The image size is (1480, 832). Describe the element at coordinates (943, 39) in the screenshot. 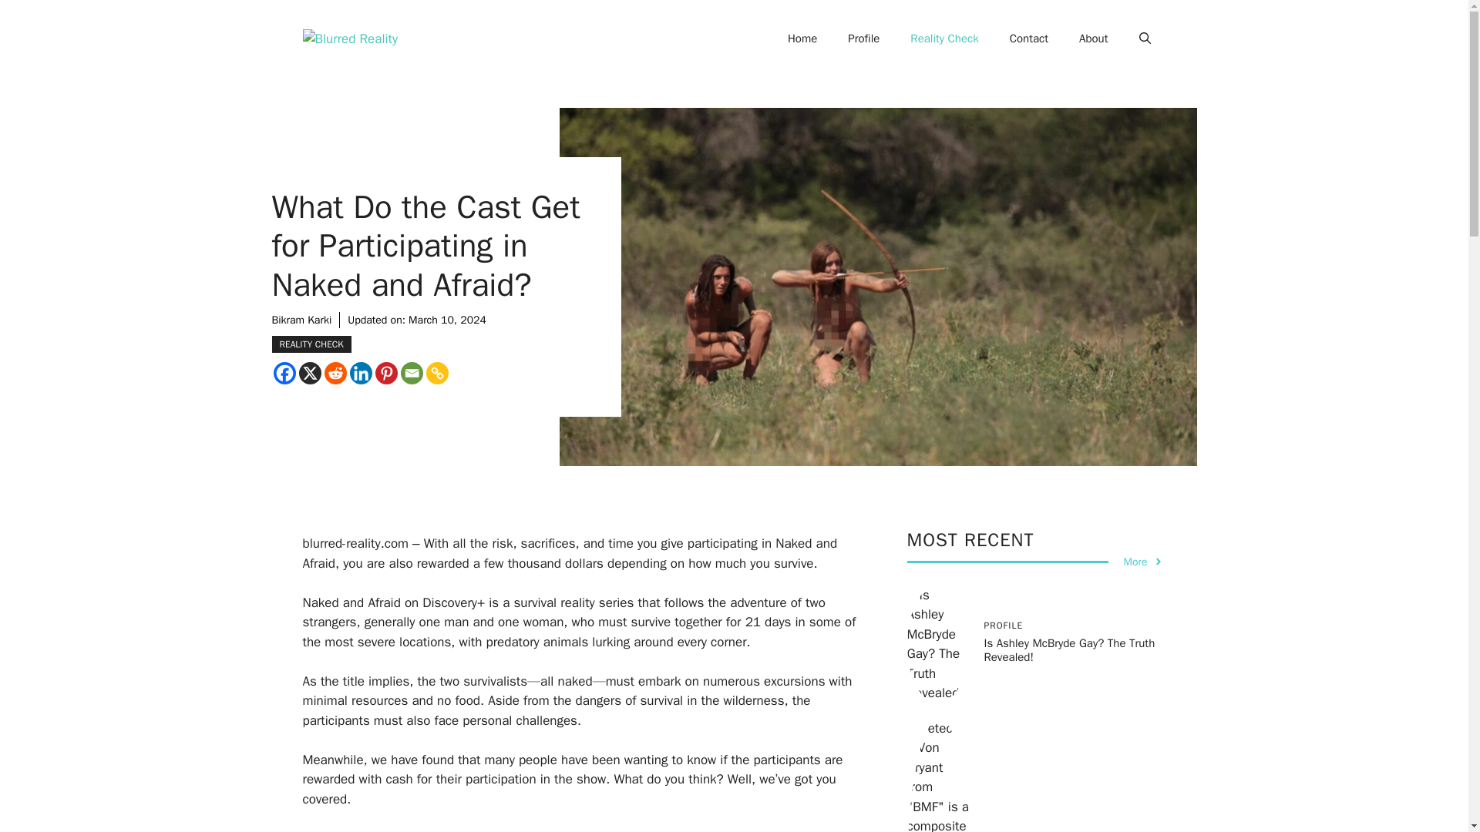

I see `Reality Check` at that location.